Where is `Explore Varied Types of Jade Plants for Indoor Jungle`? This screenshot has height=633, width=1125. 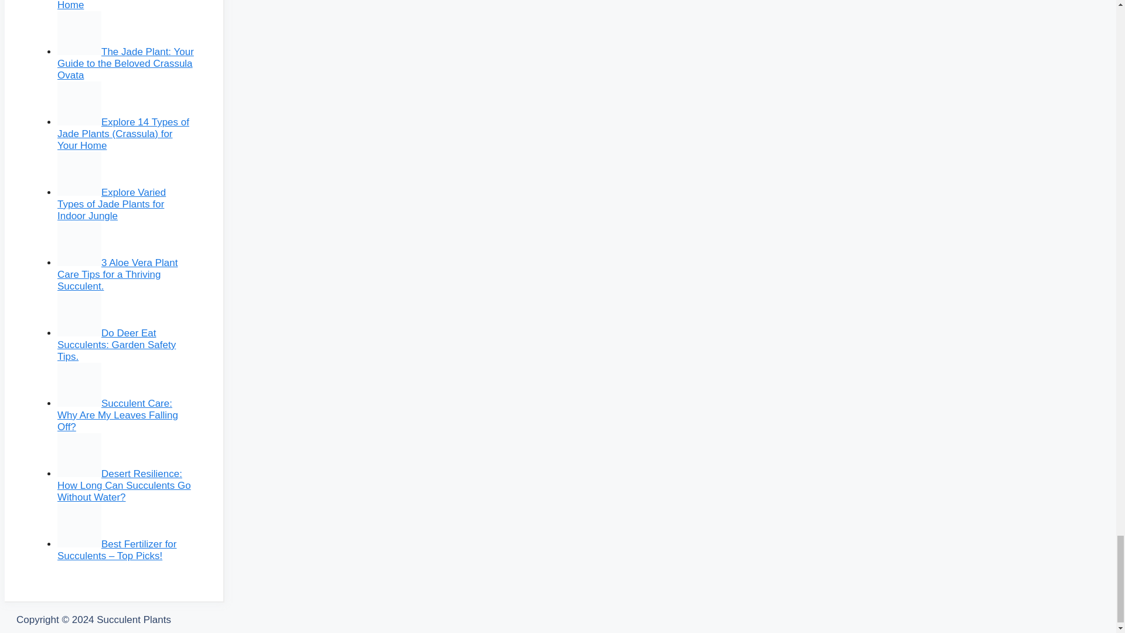 Explore Varied Types of Jade Plants for Indoor Jungle is located at coordinates (111, 204).